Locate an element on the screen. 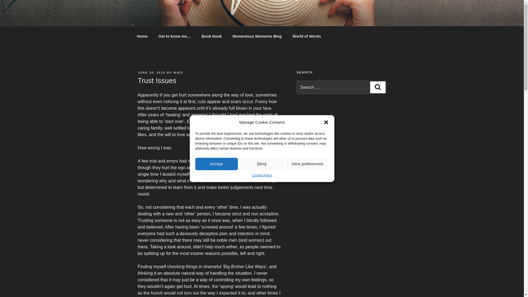 Image resolution: width=528 pixels, height=297 pixels. Home is located at coordinates (142, 36).